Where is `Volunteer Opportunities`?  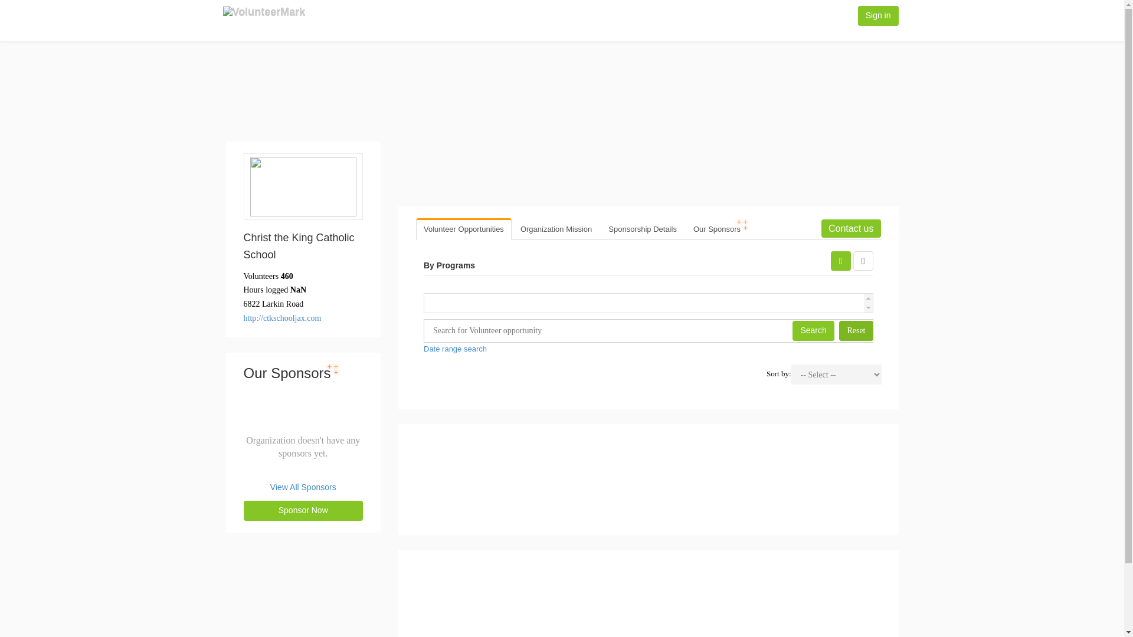 Volunteer Opportunities is located at coordinates (863, 261).